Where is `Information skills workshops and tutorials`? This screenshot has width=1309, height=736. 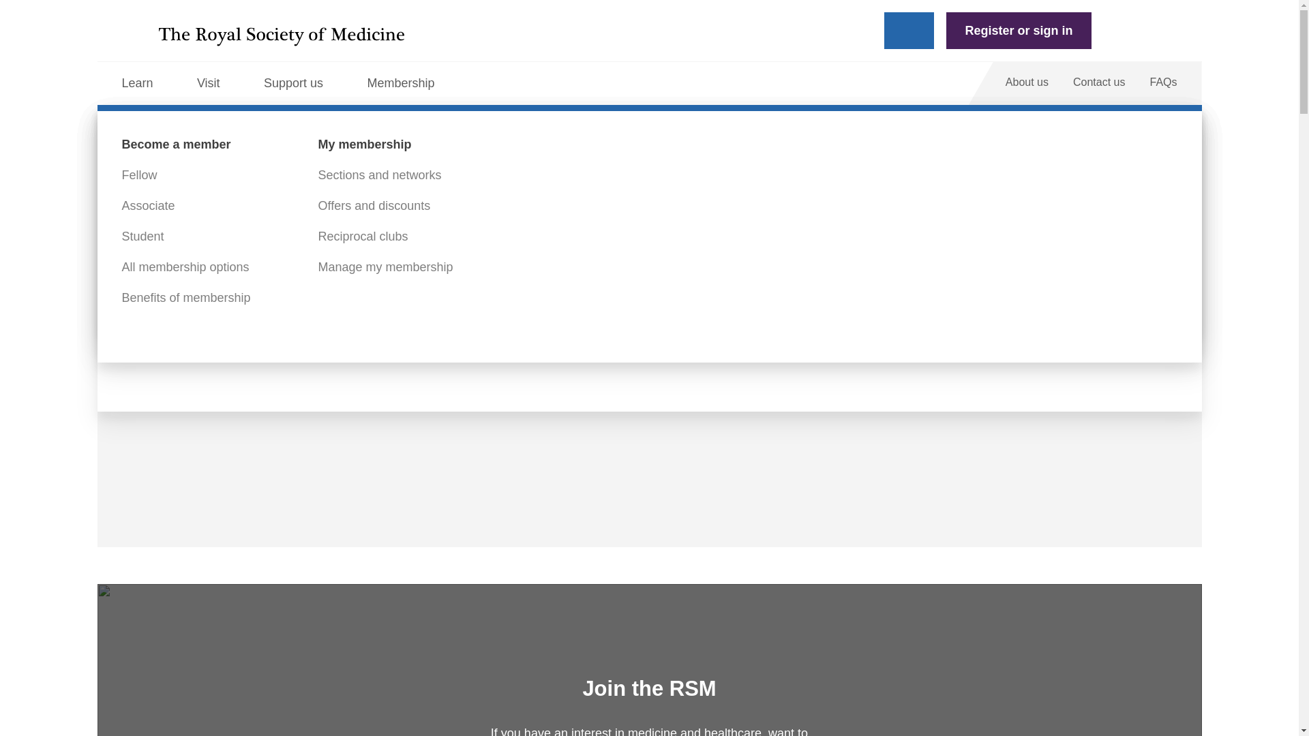 Information skills workshops and tutorials is located at coordinates (790, 246).